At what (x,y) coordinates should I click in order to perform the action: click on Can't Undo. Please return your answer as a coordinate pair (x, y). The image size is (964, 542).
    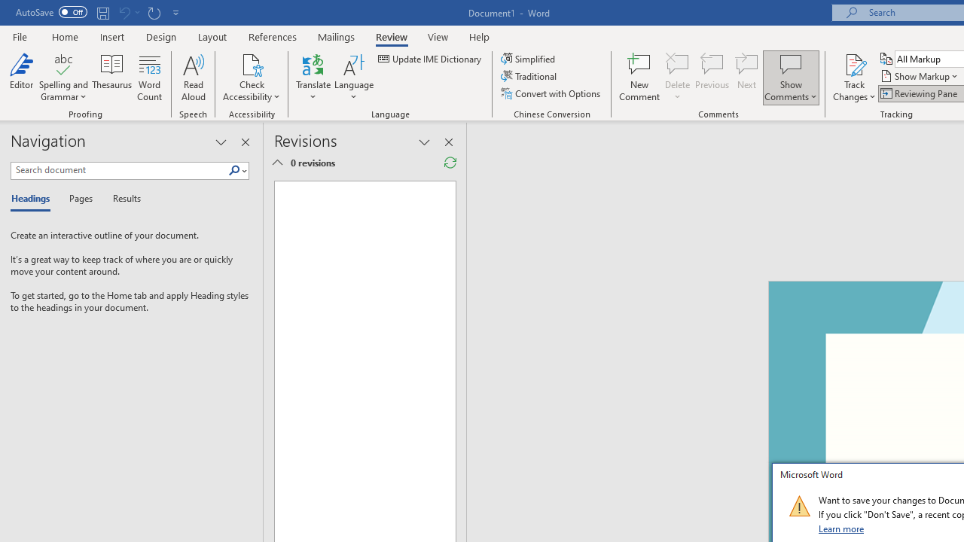
    Looking at the image, I should click on (128, 12).